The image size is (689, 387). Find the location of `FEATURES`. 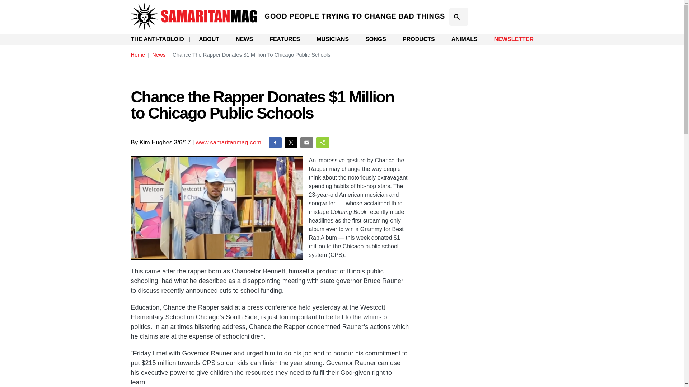

FEATURES is located at coordinates (284, 39).